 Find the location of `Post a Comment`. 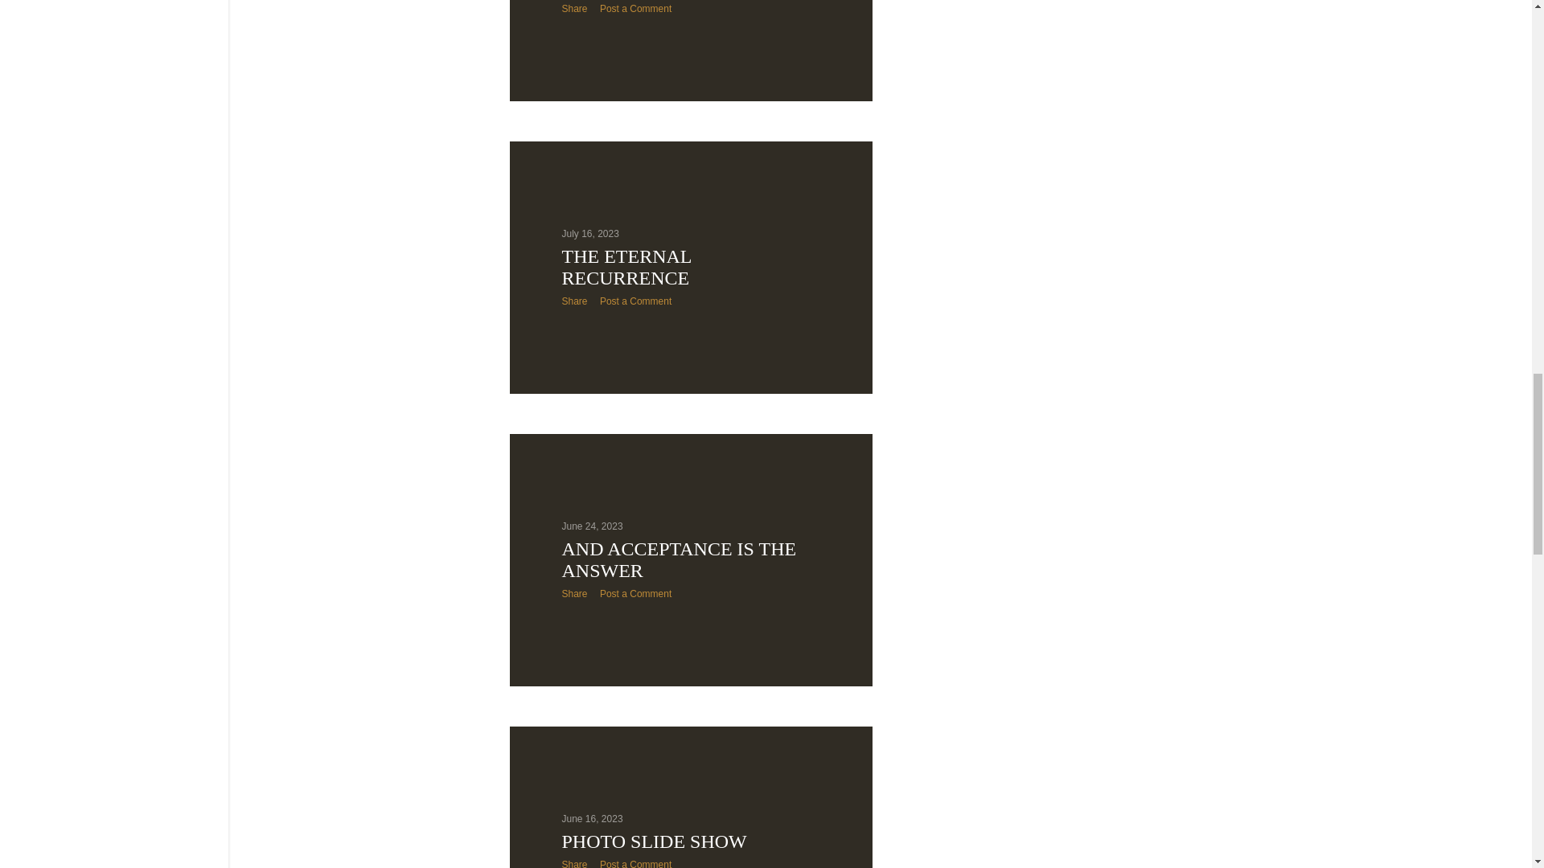

Post a Comment is located at coordinates (635, 863).